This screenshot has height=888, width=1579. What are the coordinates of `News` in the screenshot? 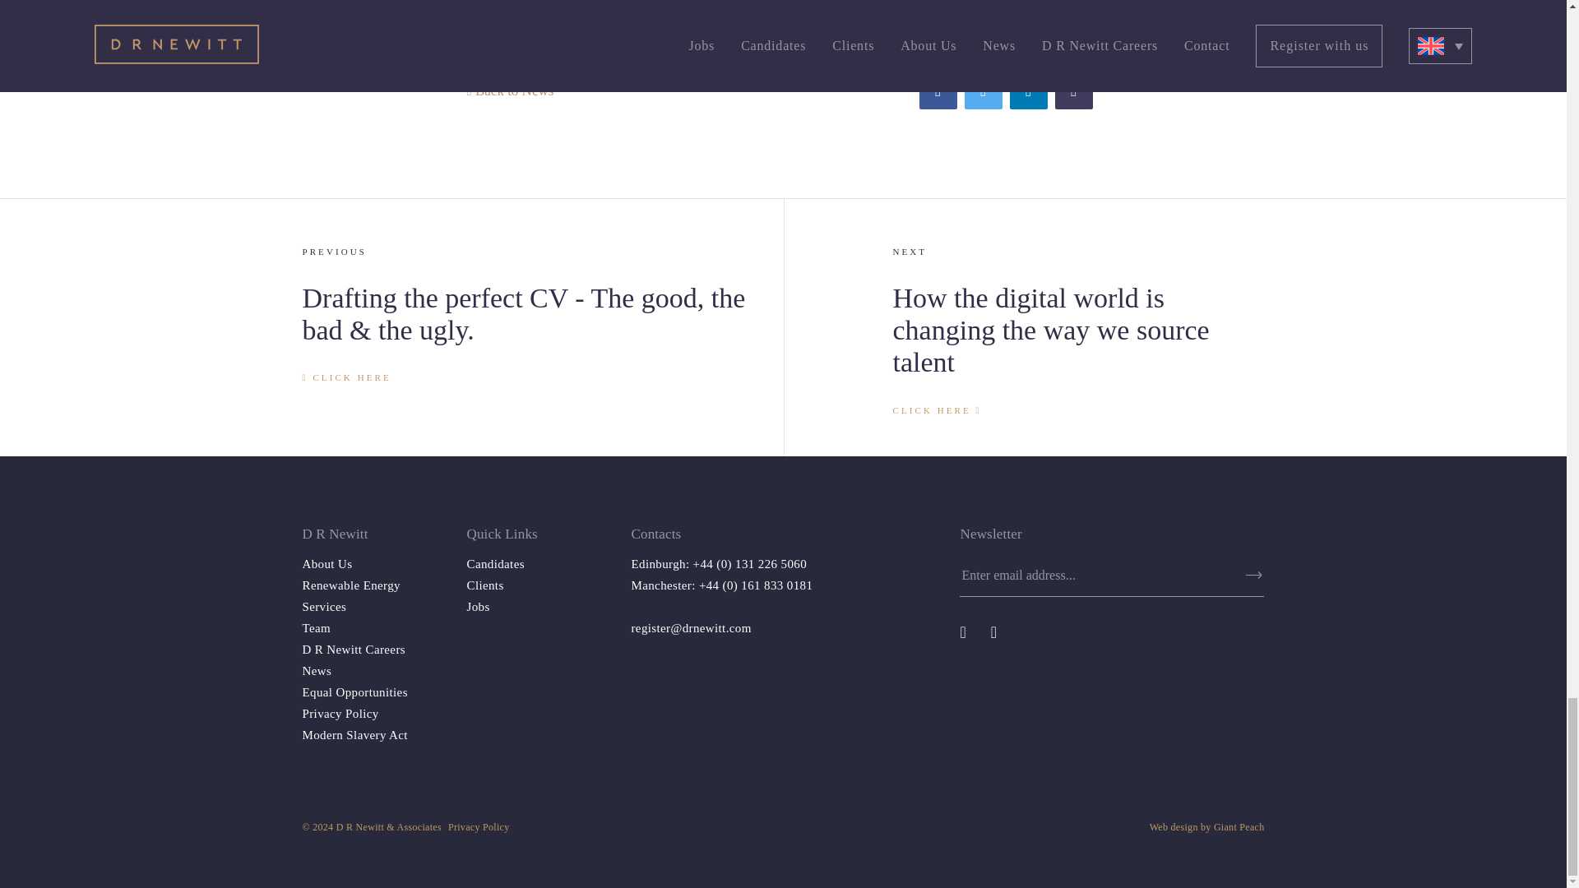 It's located at (317, 671).